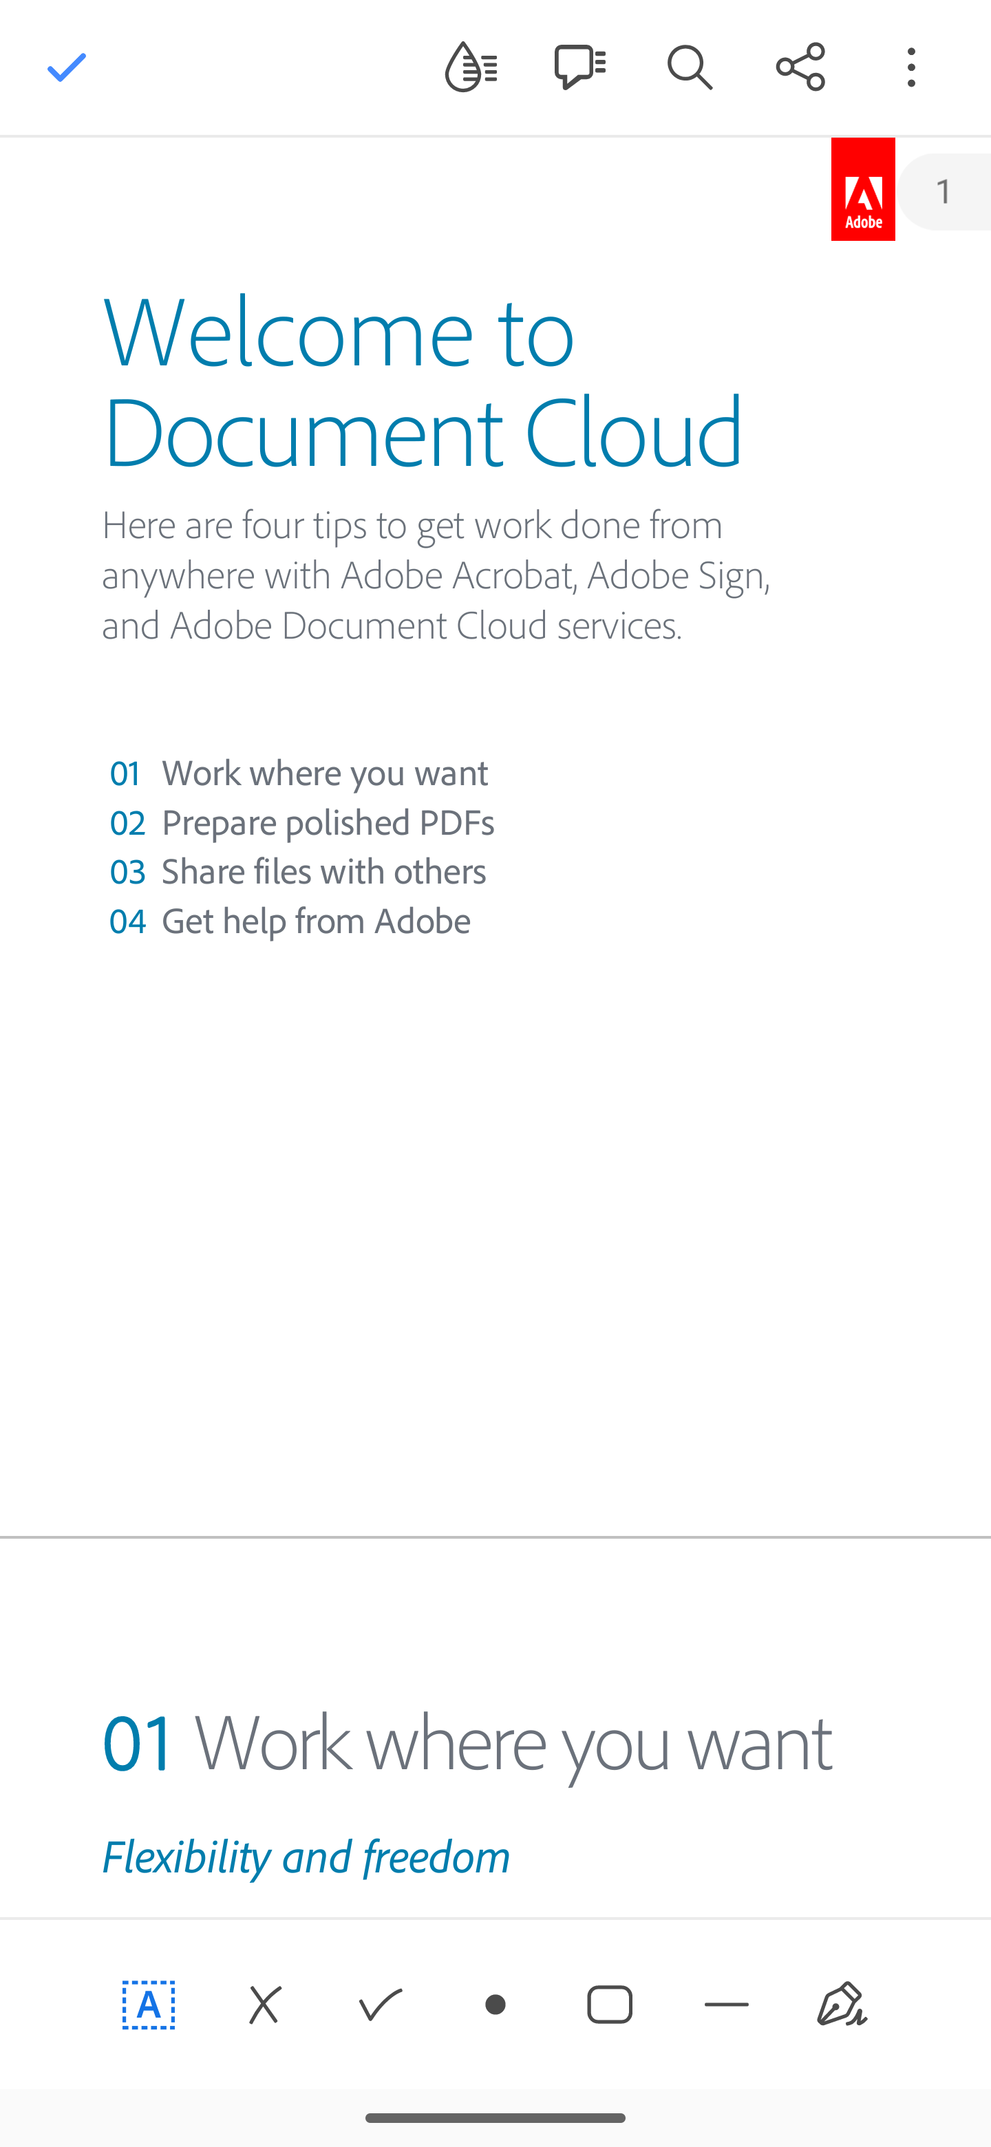 The height and width of the screenshot is (2147, 991). Describe the element at coordinates (495, 2005) in the screenshot. I see `Add a filled dot` at that location.